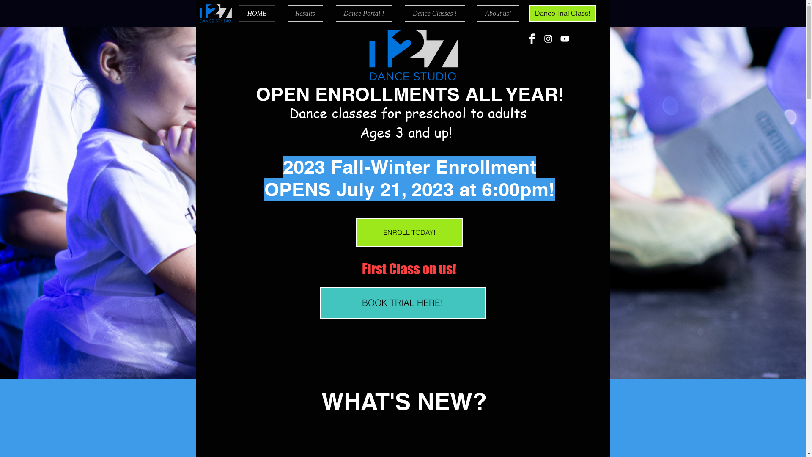 The width and height of the screenshot is (812, 457). What do you see at coordinates (495, 14) in the screenshot?
I see `About us!` at bounding box center [495, 14].